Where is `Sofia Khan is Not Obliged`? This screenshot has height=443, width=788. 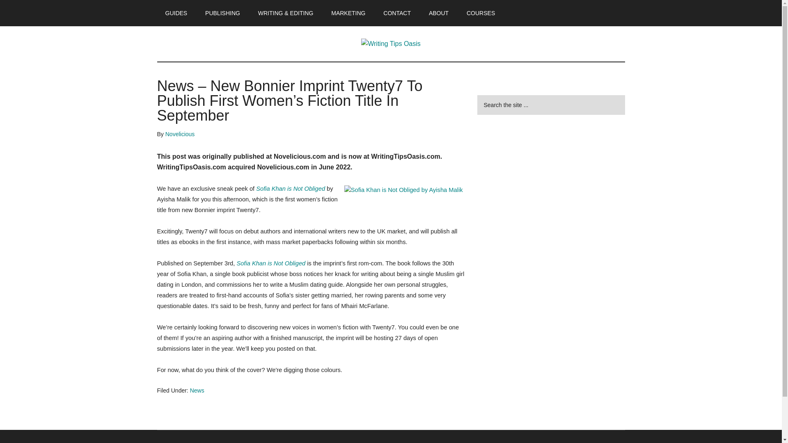 Sofia Khan is Not Obliged is located at coordinates (291, 189).